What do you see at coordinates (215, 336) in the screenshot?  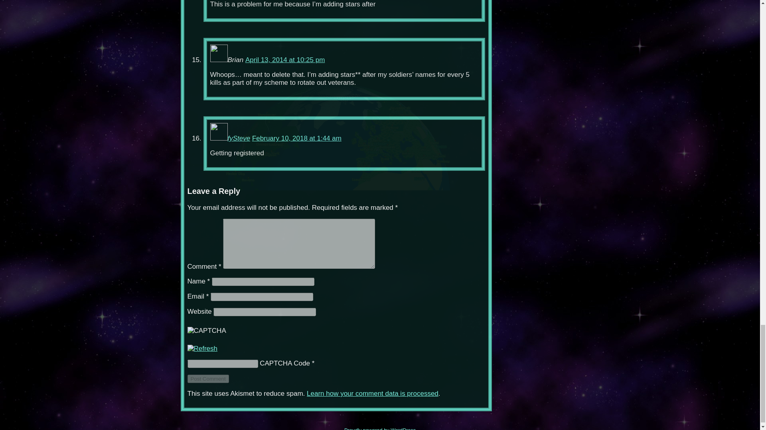 I see `CAPTCHA` at bounding box center [215, 336].